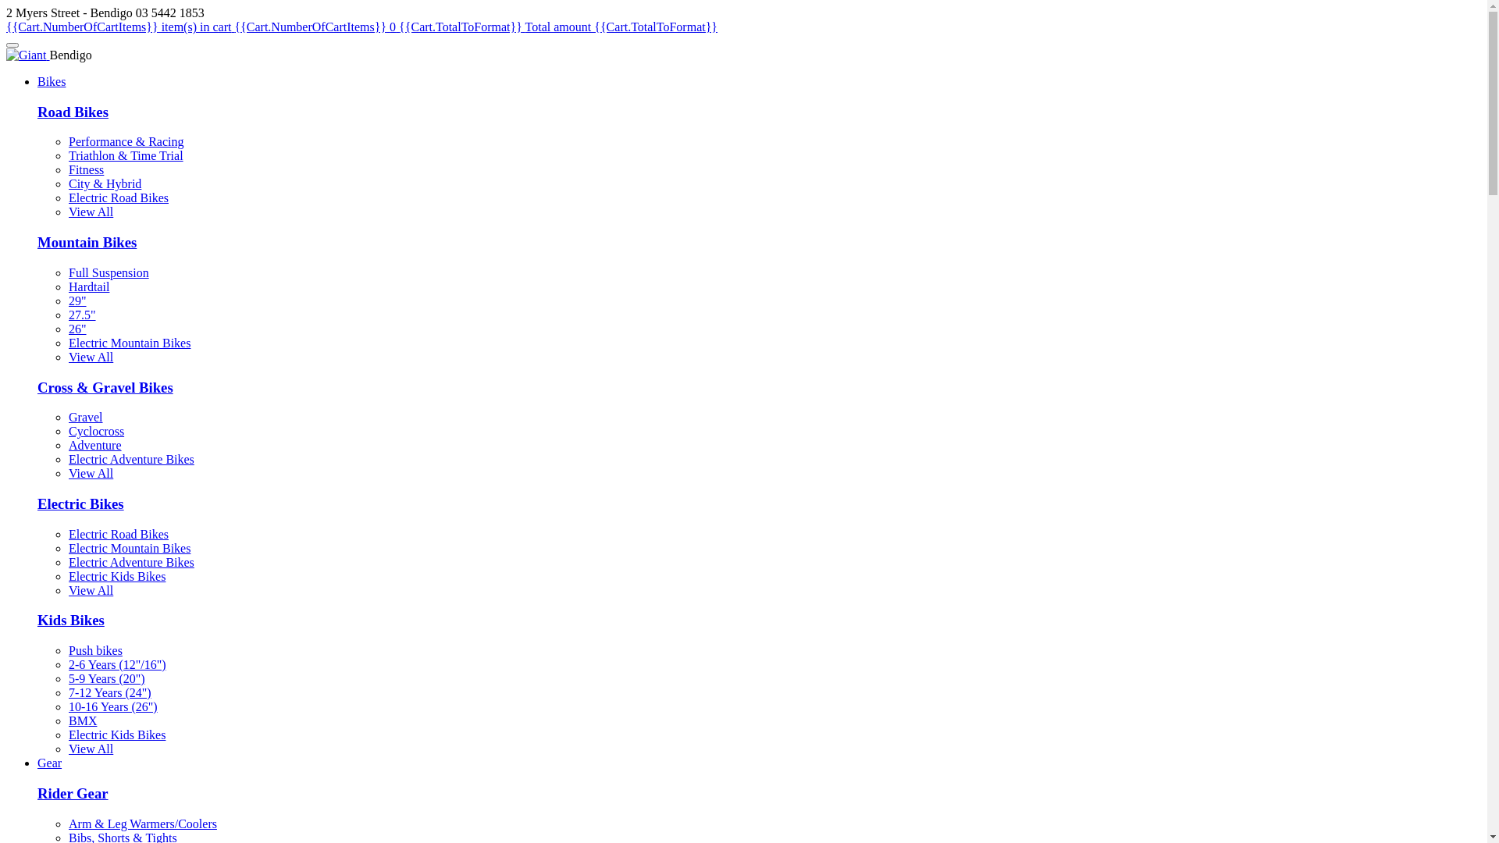  What do you see at coordinates (91, 590) in the screenshot?
I see `View All` at bounding box center [91, 590].